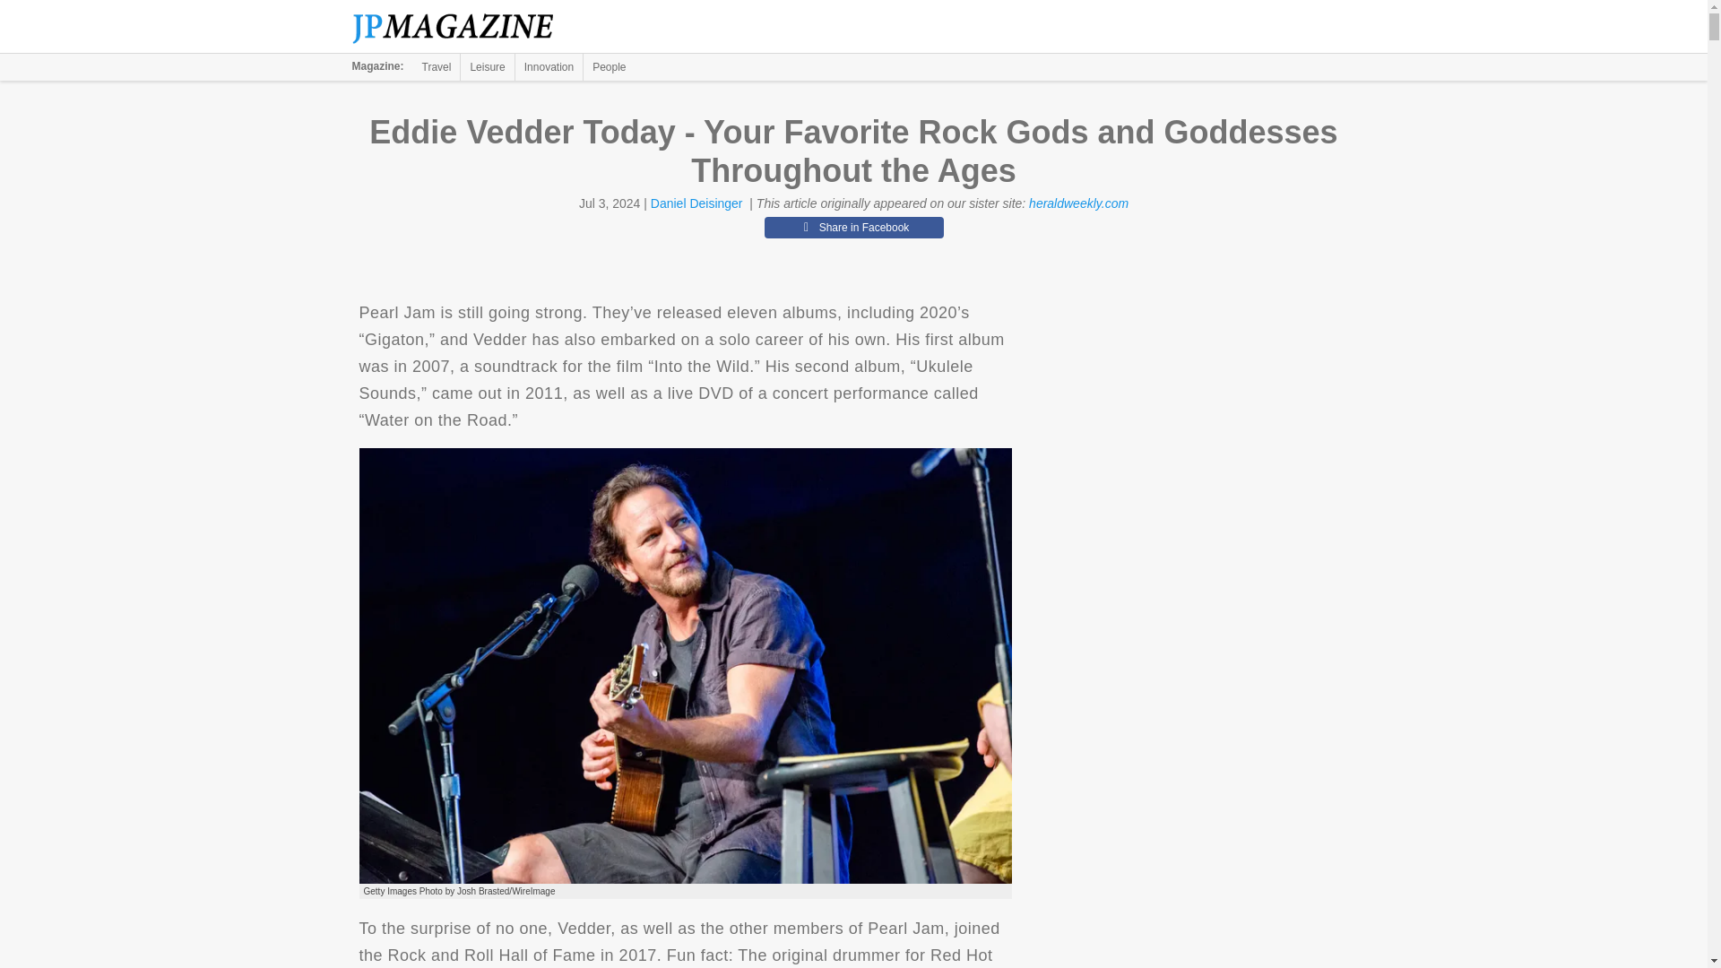 Image resolution: width=1721 pixels, height=968 pixels. What do you see at coordinates (696, 203) in the screenshot?
I see `Daniel Deisinger` at bounding box center [696, 203].